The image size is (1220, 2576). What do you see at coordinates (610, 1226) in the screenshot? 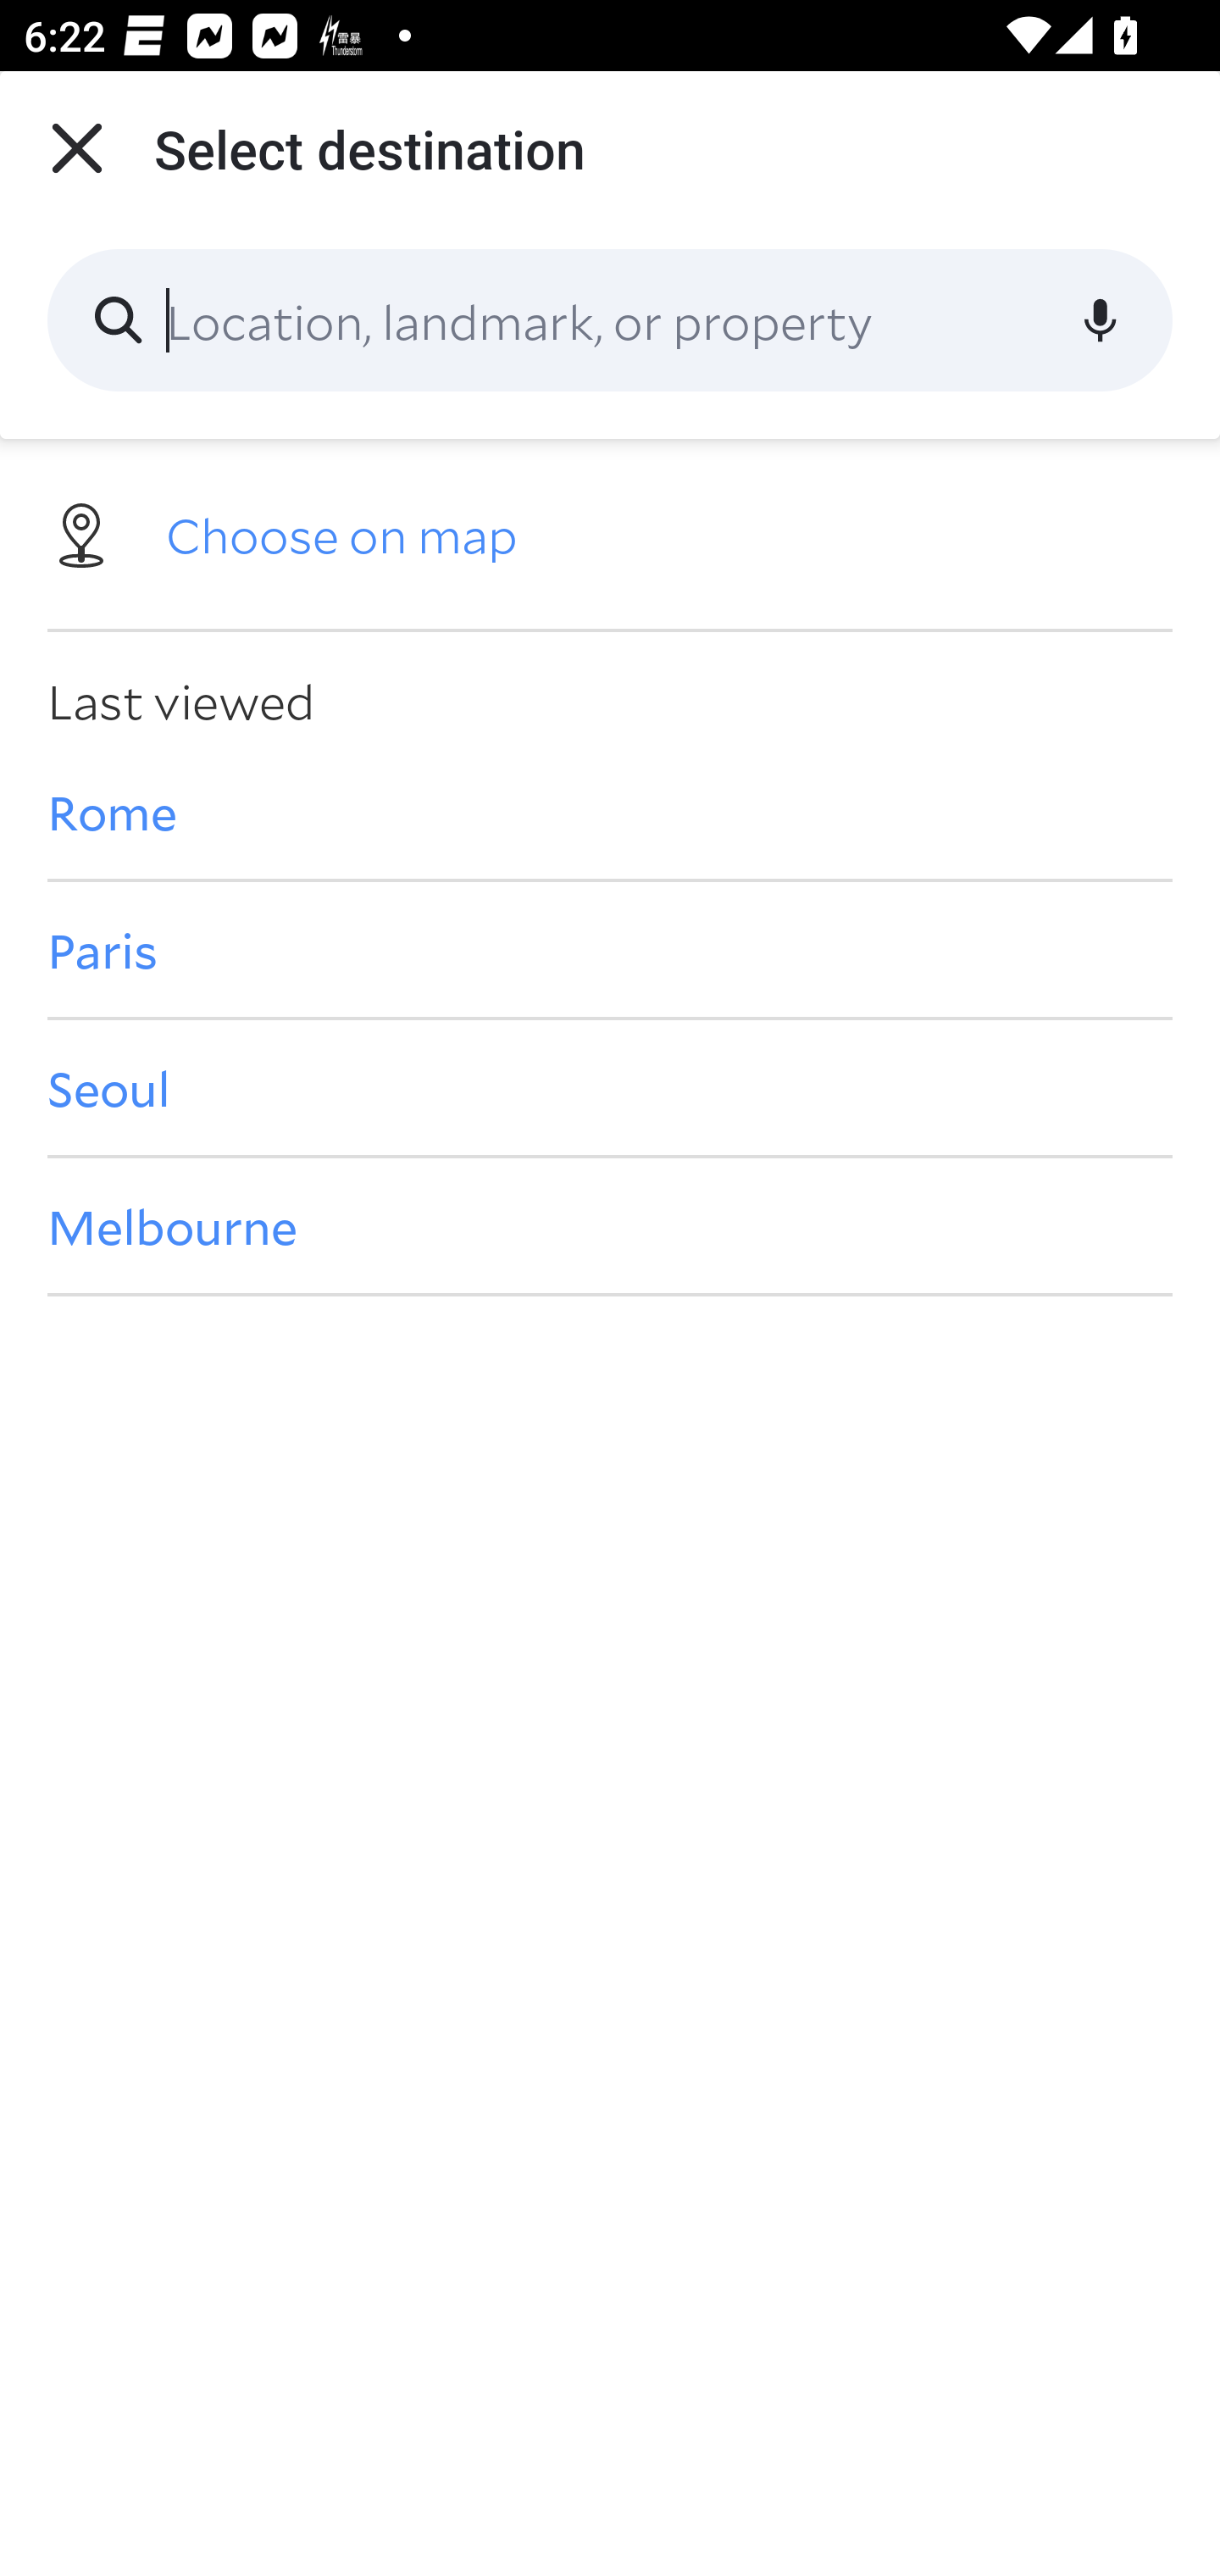
I see `Melbourne` at bounding box center [610, 1226].